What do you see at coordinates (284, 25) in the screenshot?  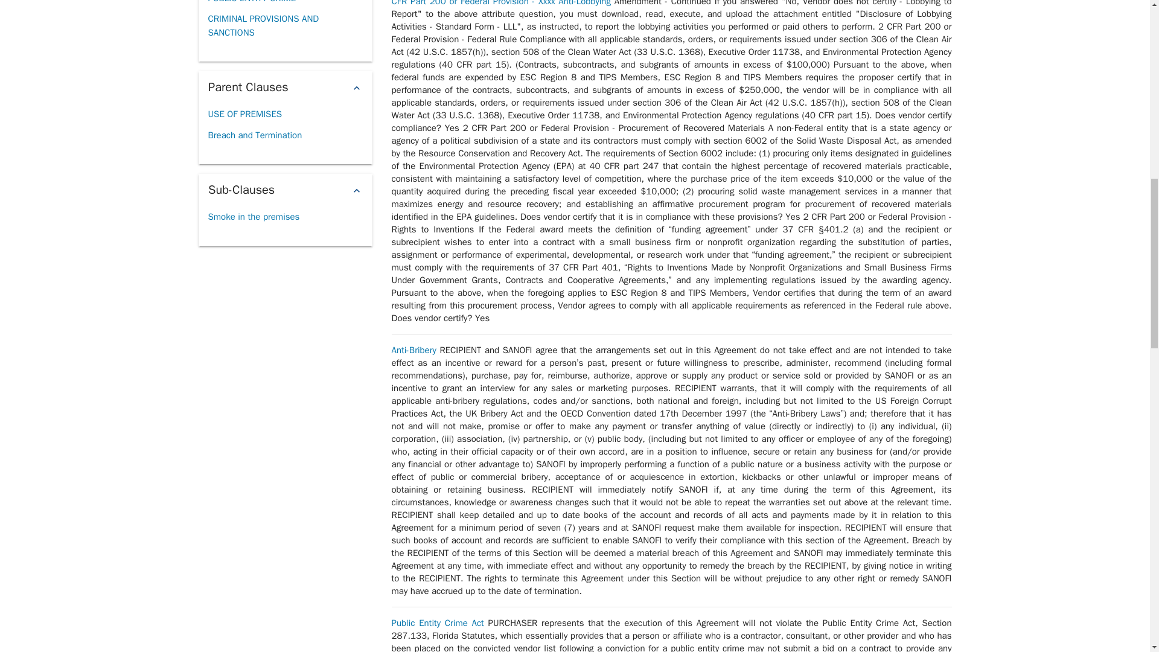 I see `CRIMINAL PROVISIONS AND SANCTIONS` at bounding box center [284, 25].